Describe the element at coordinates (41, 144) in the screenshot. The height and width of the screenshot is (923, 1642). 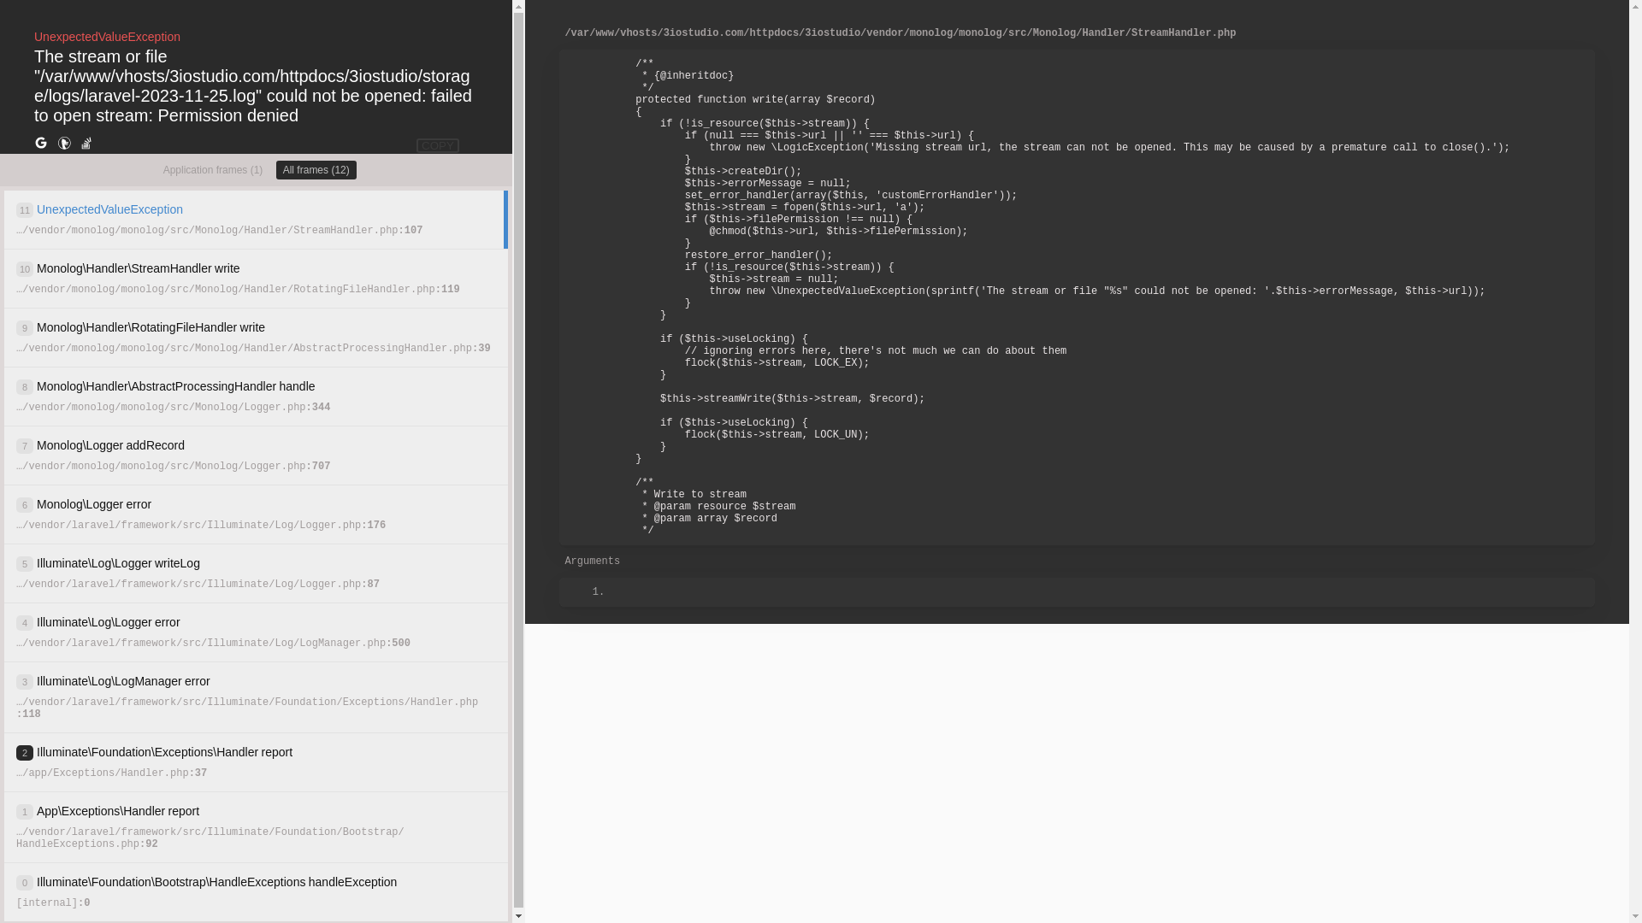
I see `Search for help on Google.` at that location.